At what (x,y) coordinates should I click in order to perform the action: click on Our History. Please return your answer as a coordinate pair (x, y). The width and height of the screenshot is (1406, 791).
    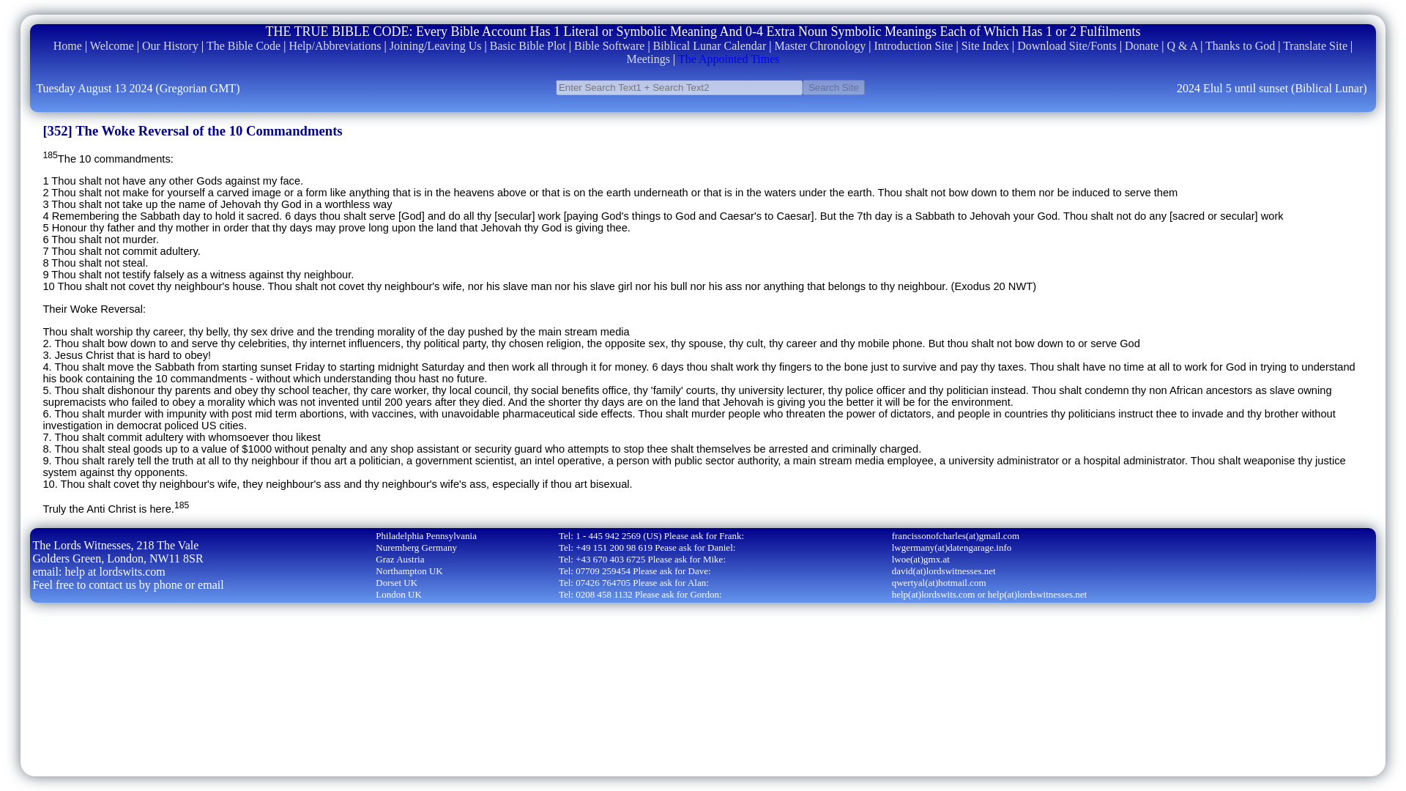
    Looking at the image, I should click on (170, 45).